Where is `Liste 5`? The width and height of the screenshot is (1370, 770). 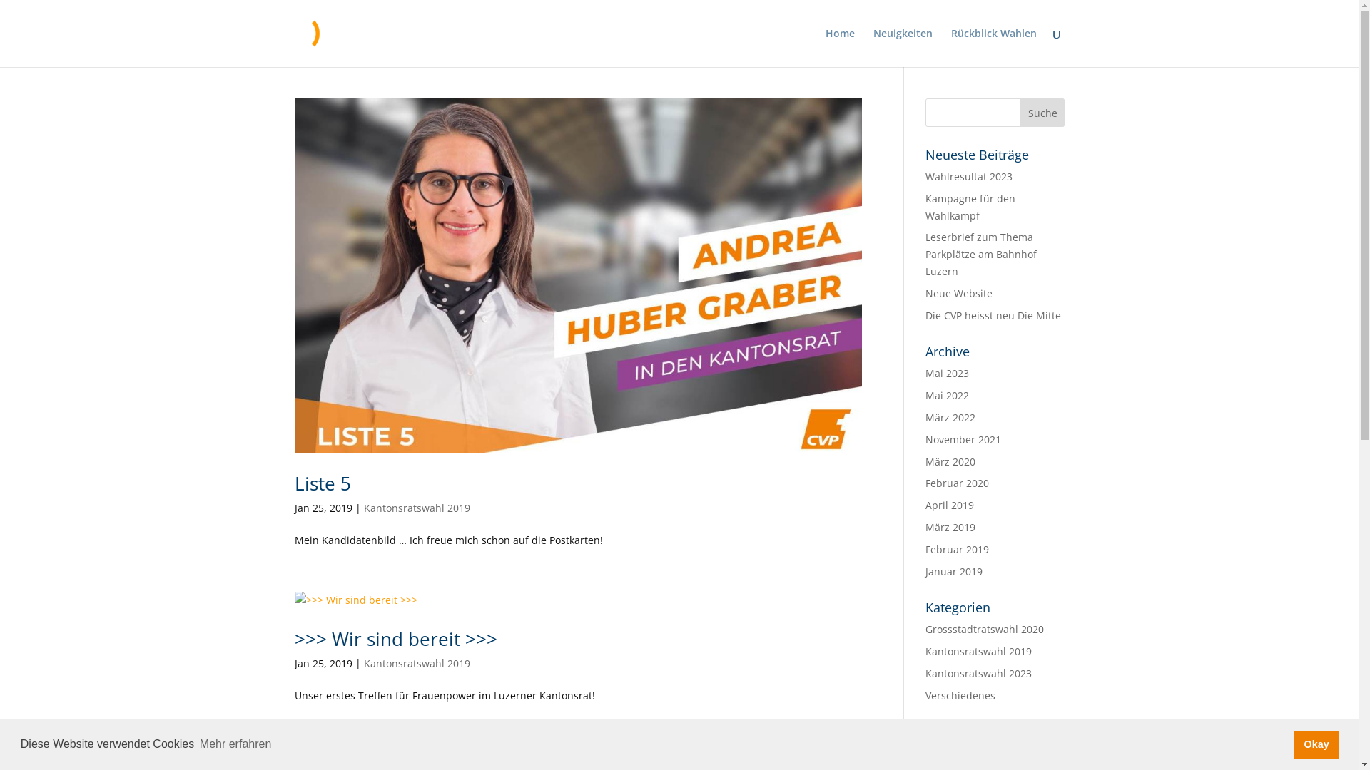
Liste 5 is located at coordinates (323, 483).